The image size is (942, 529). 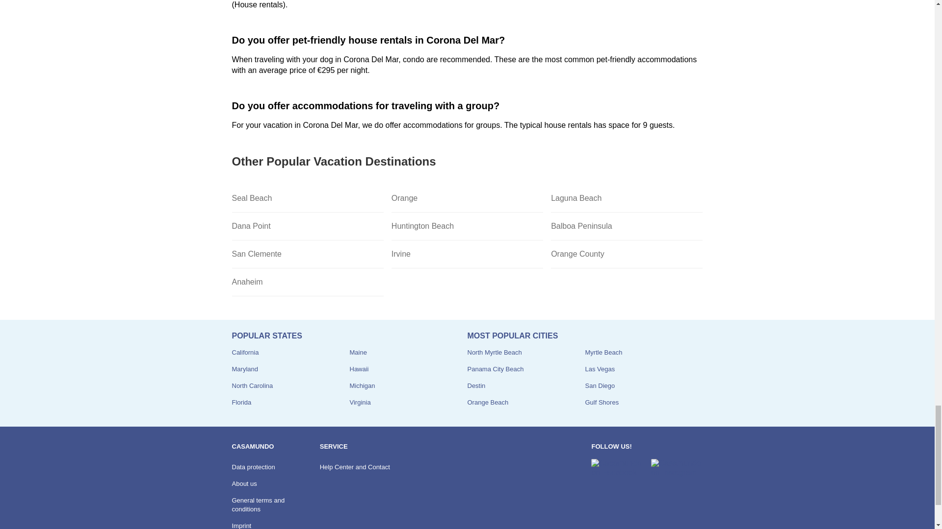 I want to click on San Clemente, so click(x=307, y=254).